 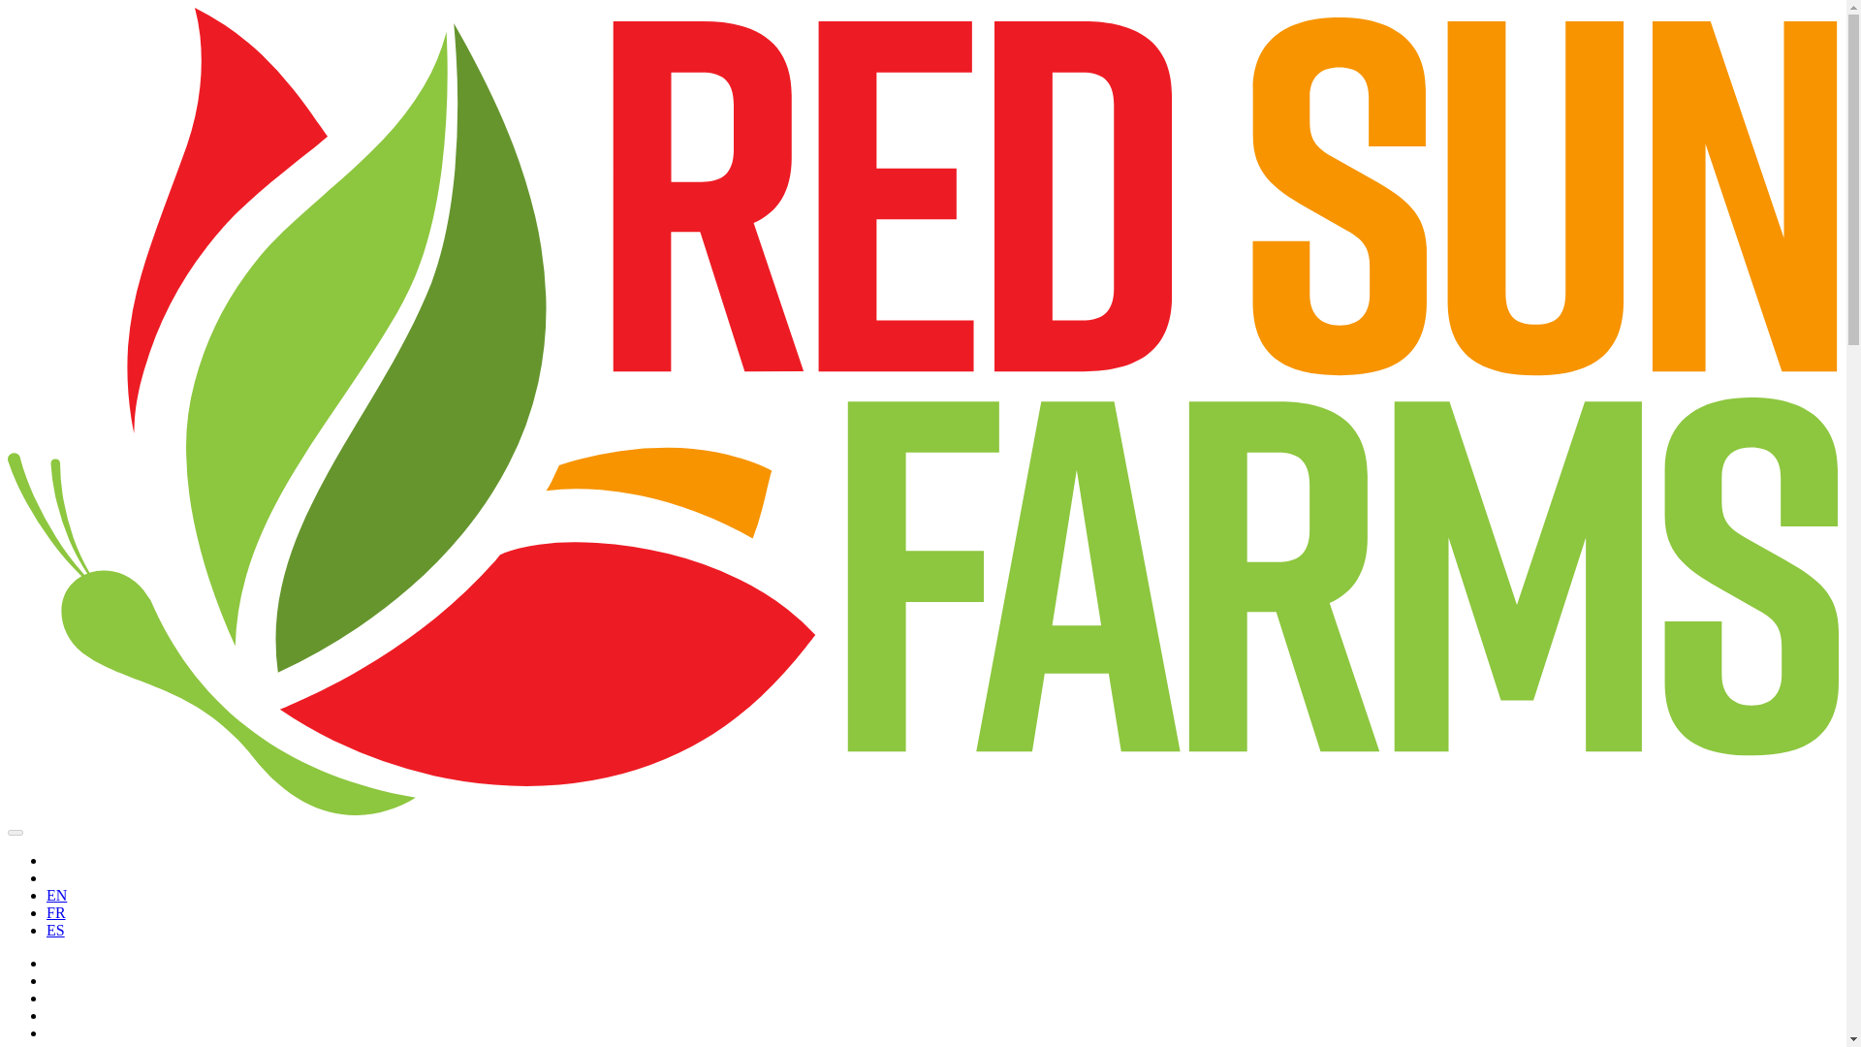 I want to click on Spanish, so click(x=56, y=930).